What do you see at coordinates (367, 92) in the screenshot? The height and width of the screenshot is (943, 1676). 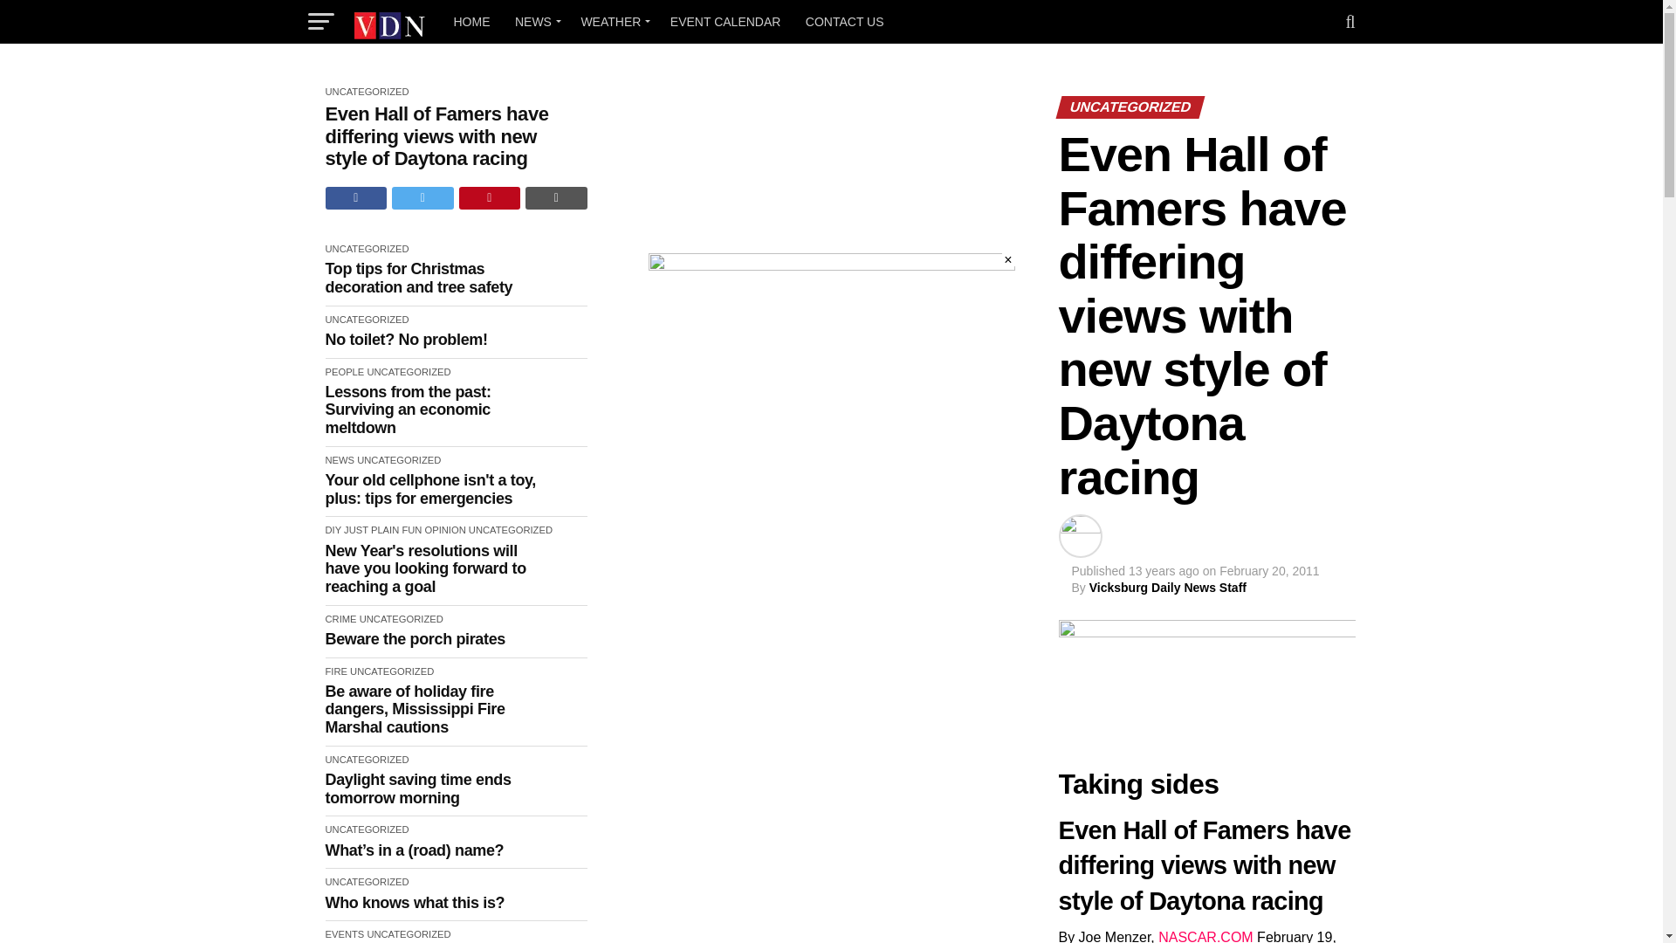 I see `UNCATEGORIZED` at bounding box center [367, 92].